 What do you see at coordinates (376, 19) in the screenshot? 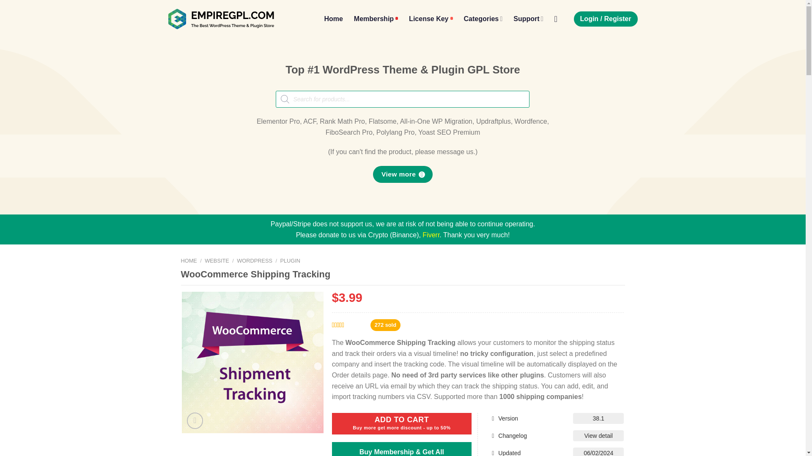
I see `Membership` at bounding box center [376, 19].